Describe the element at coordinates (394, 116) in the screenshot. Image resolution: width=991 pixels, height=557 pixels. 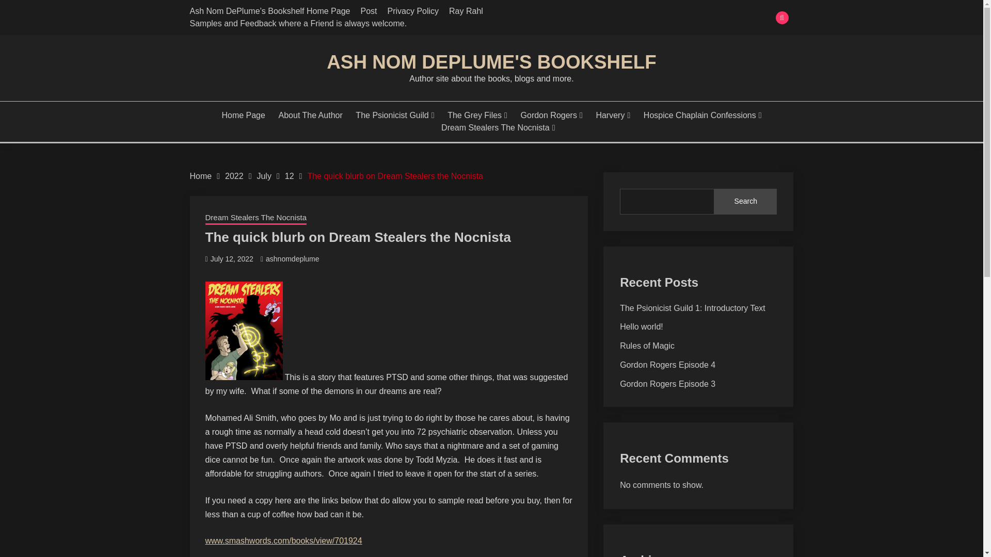
I see `The Psionicist Guild` at that location.